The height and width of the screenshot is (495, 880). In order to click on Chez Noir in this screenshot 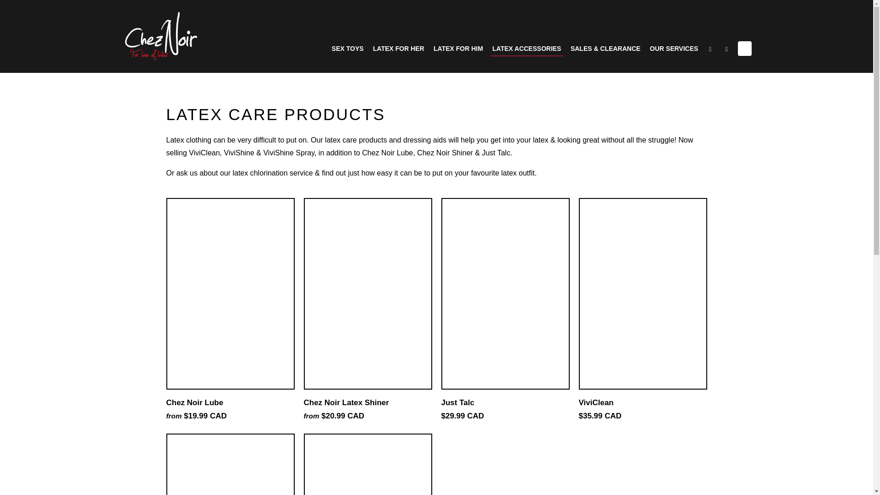, I will do `click(161, 36)`.